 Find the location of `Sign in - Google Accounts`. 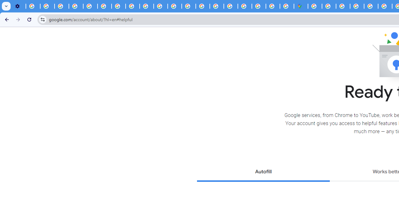

Sign in - Google Accounts is located at coordinates (315, 6).